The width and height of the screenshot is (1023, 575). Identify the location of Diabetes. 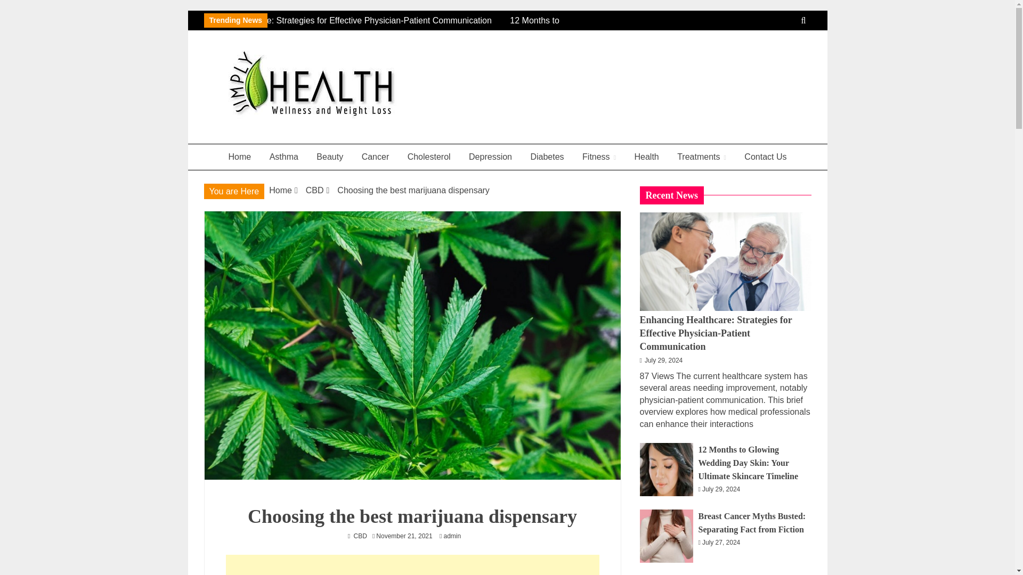
(547, 157).